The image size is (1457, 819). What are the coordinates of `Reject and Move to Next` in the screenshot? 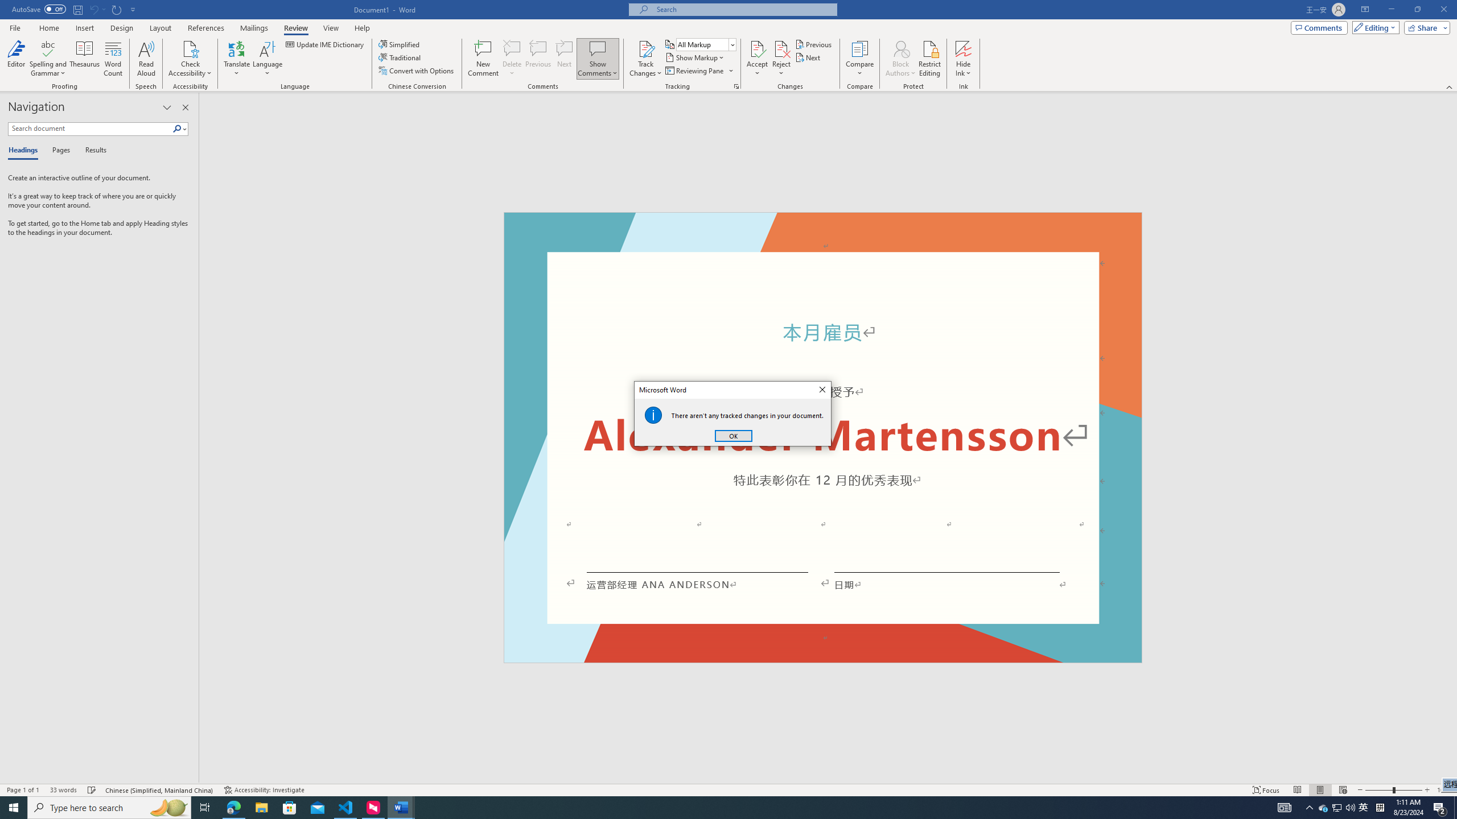 It's located at (781, 48).